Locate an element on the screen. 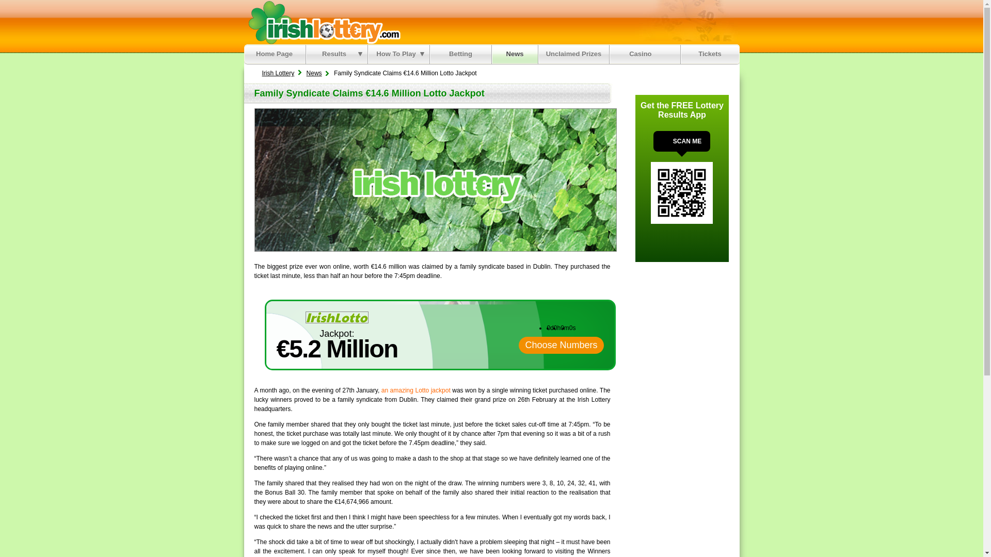 The image size is (991, 557). How to Play the Irish Lottery is located at coordinates (398, 55).